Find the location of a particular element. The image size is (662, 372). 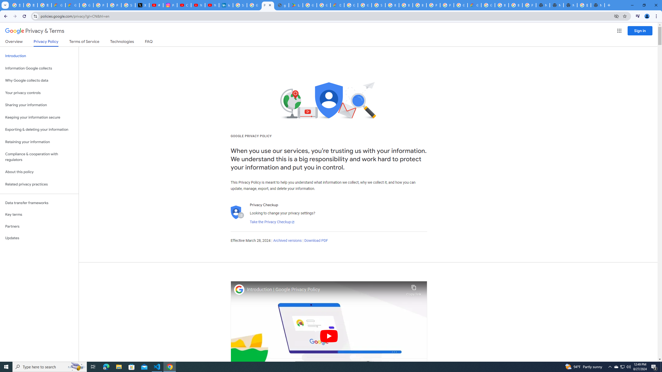

Google Cloud Privacy Notice is located at coordinates (58, 5).